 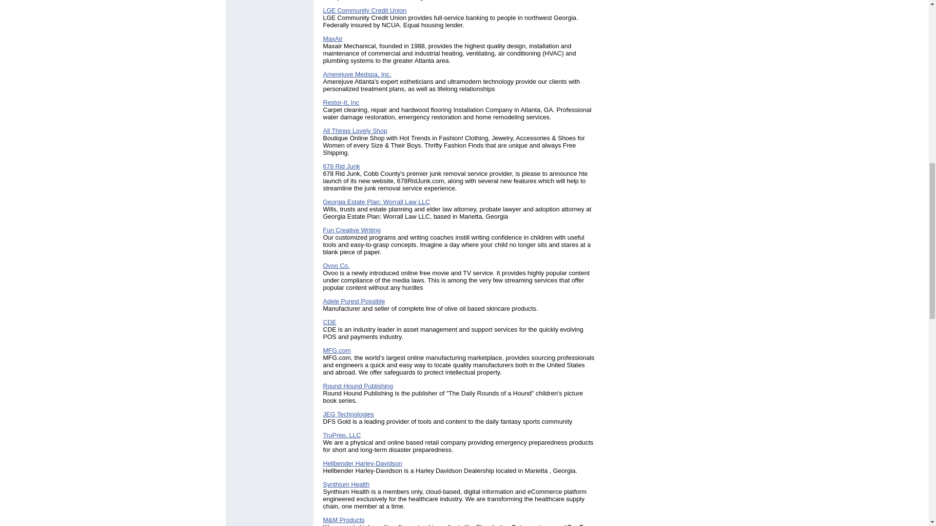 I want to click on Georgia Estate Plan: Worrall Law LLC, so click(x=376, y=202).